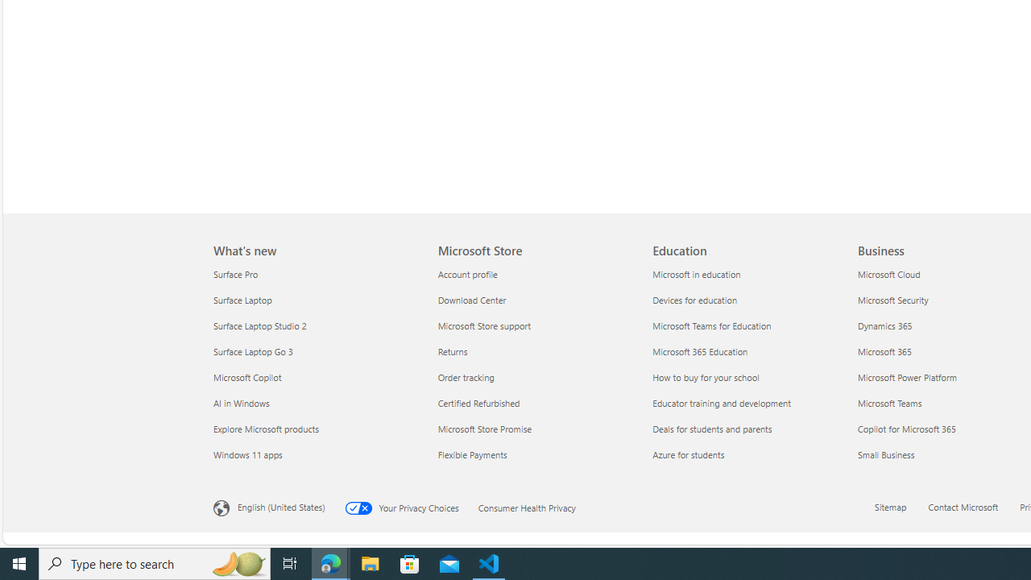 This screenshot has height=580, width=1031. What do you see at coordinates (235, 273) in the screenshot?
I see `Surface Pro What's new` at bounding box center [235, 273].